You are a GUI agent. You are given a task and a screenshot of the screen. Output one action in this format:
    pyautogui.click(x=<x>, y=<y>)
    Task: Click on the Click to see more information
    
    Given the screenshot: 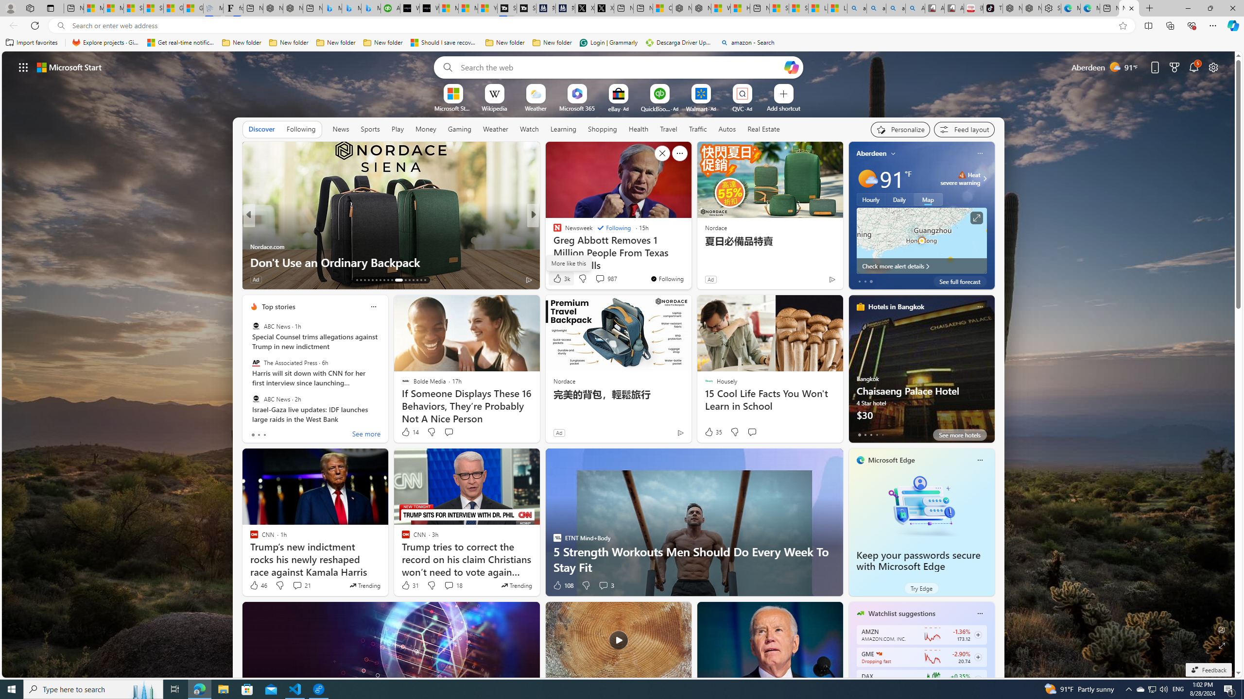 What is the action you would take?
    pyautogui.click(x=976, y=218)
    